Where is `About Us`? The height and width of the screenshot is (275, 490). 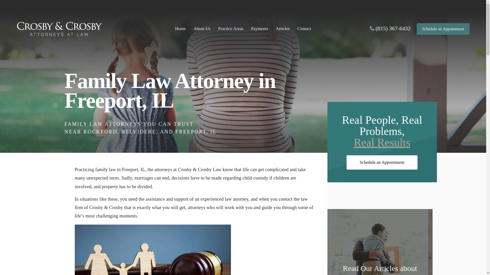 About Us is located at coordinates (202, 29).